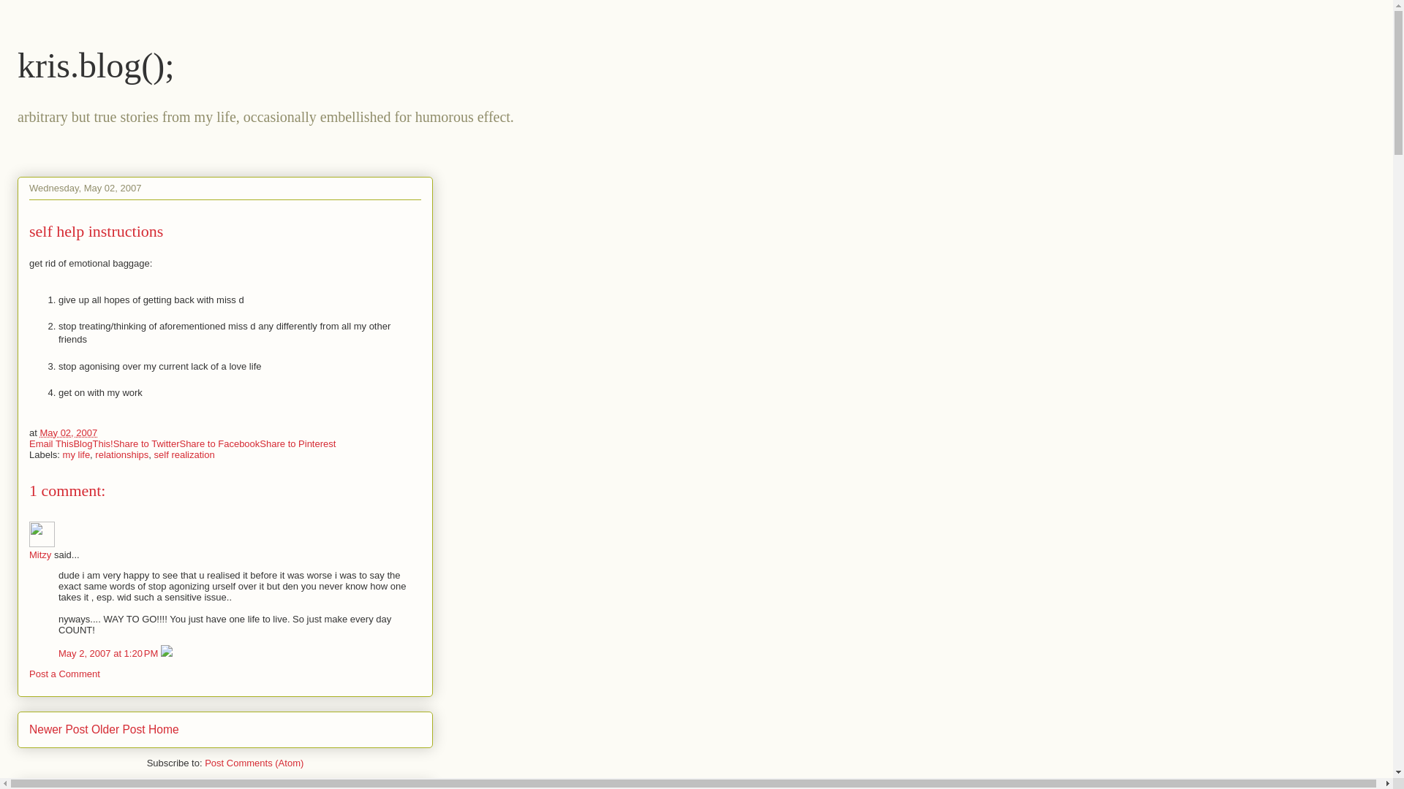  Describe the element at coordinates (110, 653) in the screenshot. I see `comment permalink` at that location.